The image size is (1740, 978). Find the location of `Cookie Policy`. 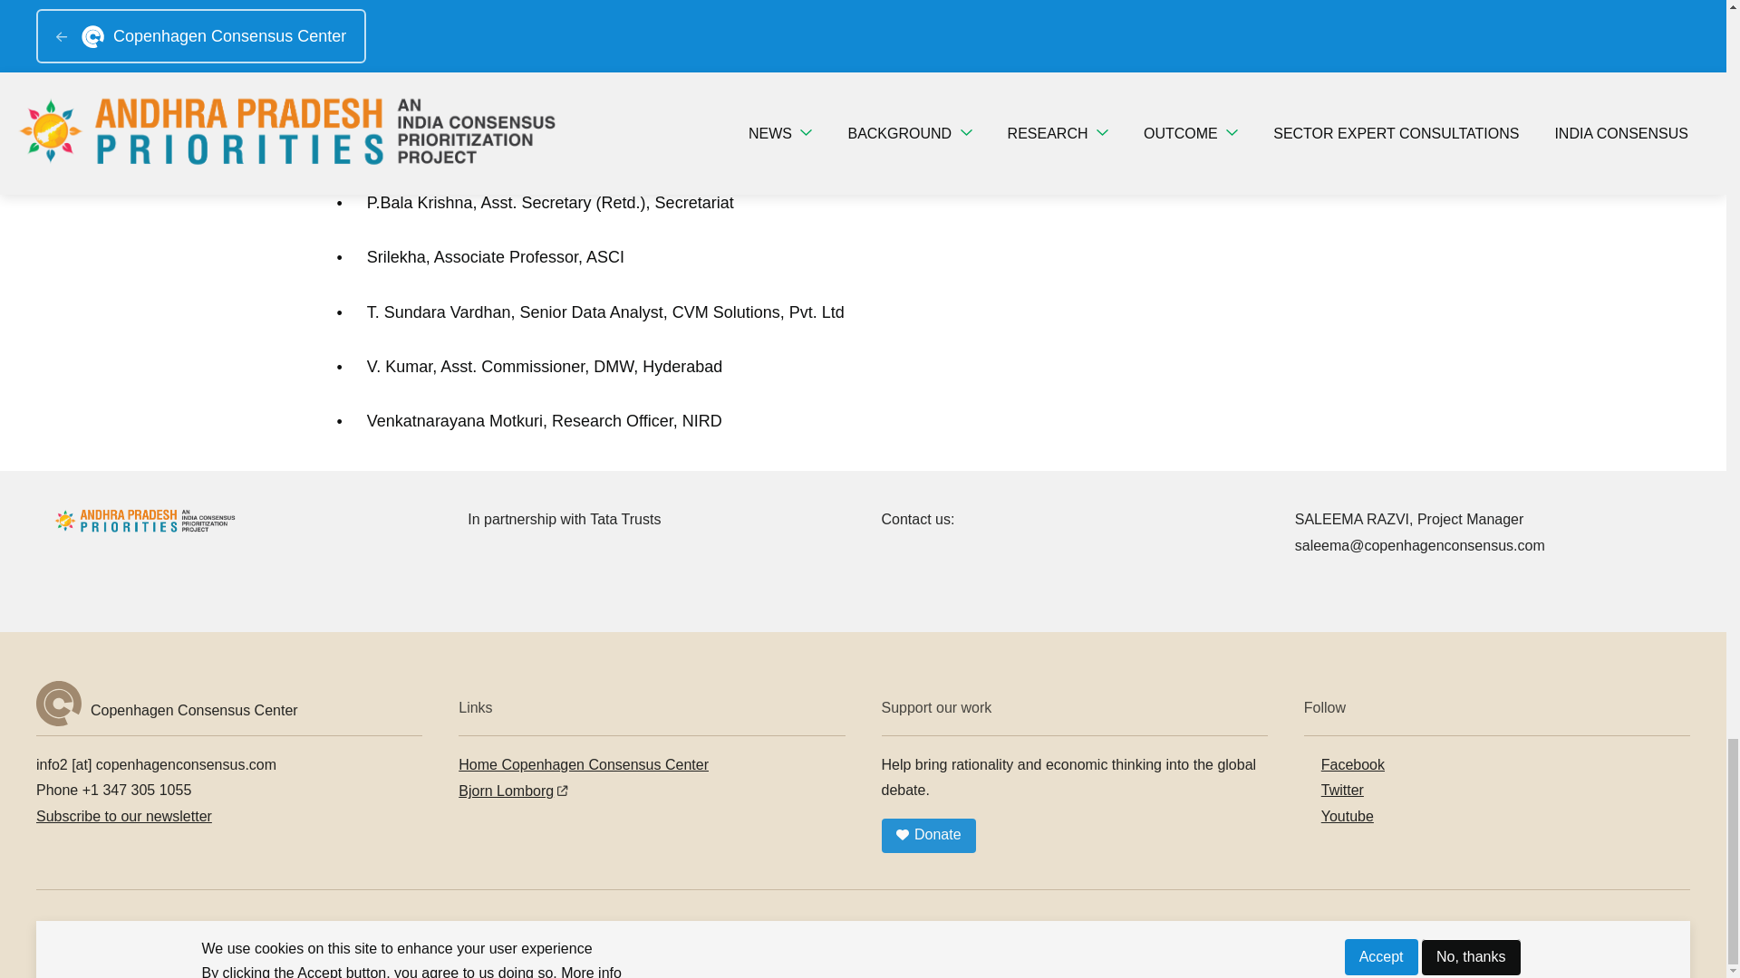

Cookie Policy is located at coordinates (486, 929).